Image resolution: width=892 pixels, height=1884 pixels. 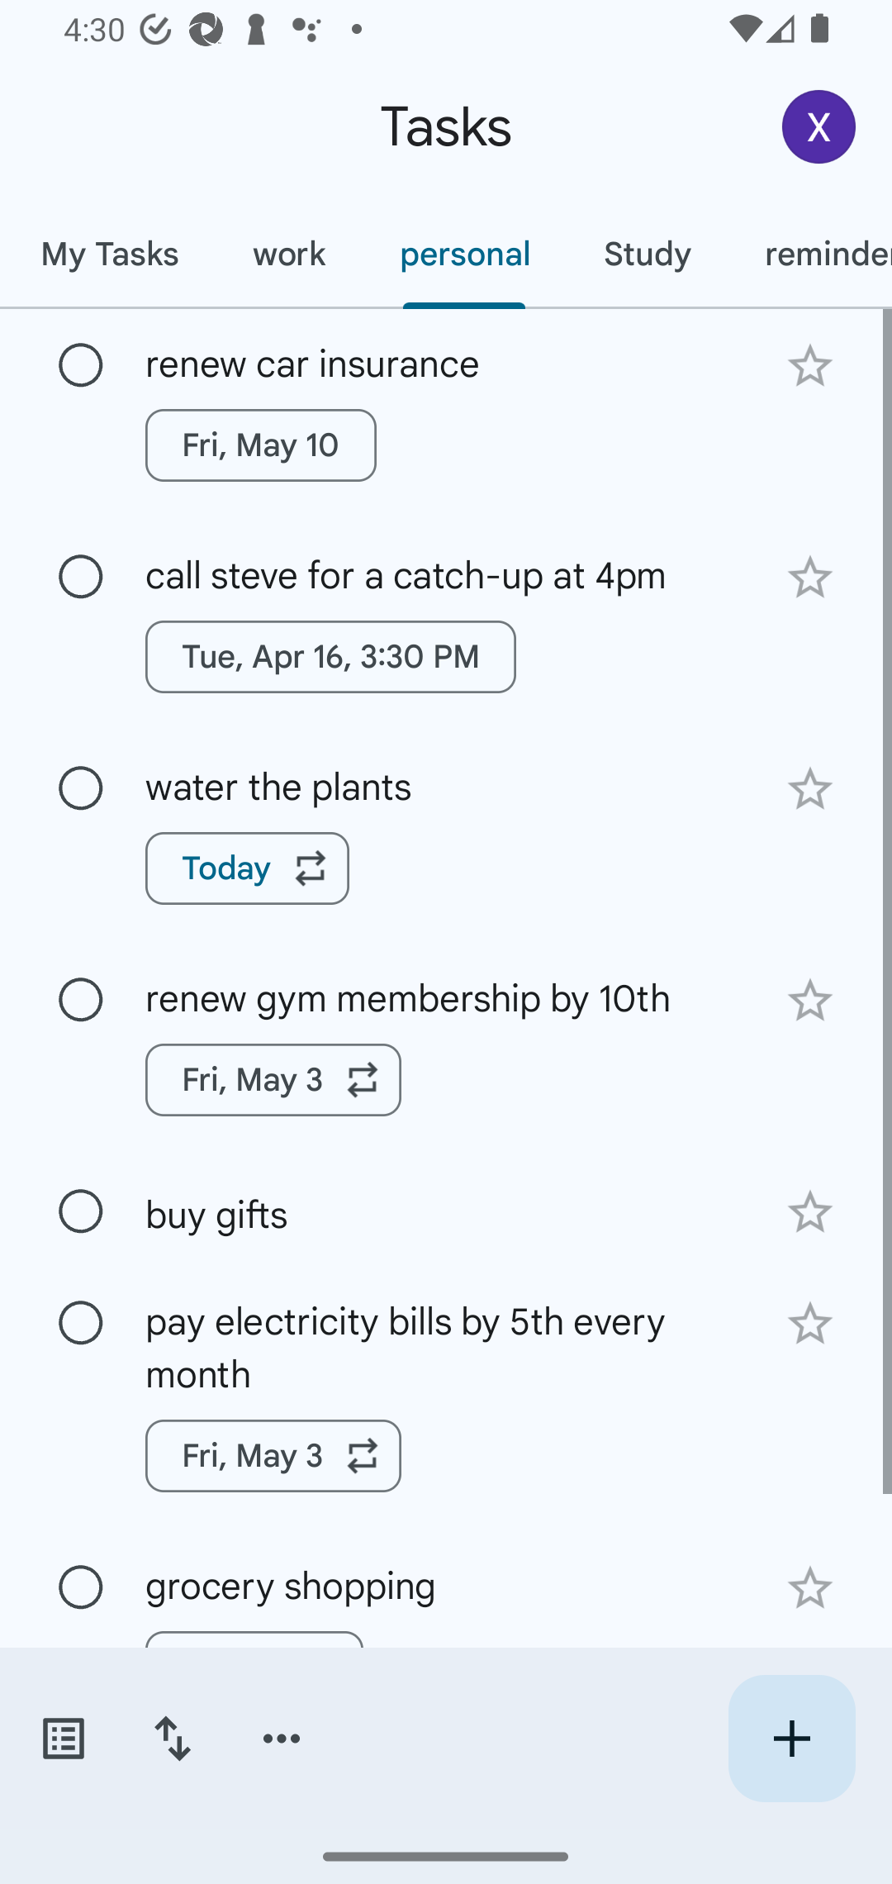 I want to click on Today, so click(x=248, y=868).